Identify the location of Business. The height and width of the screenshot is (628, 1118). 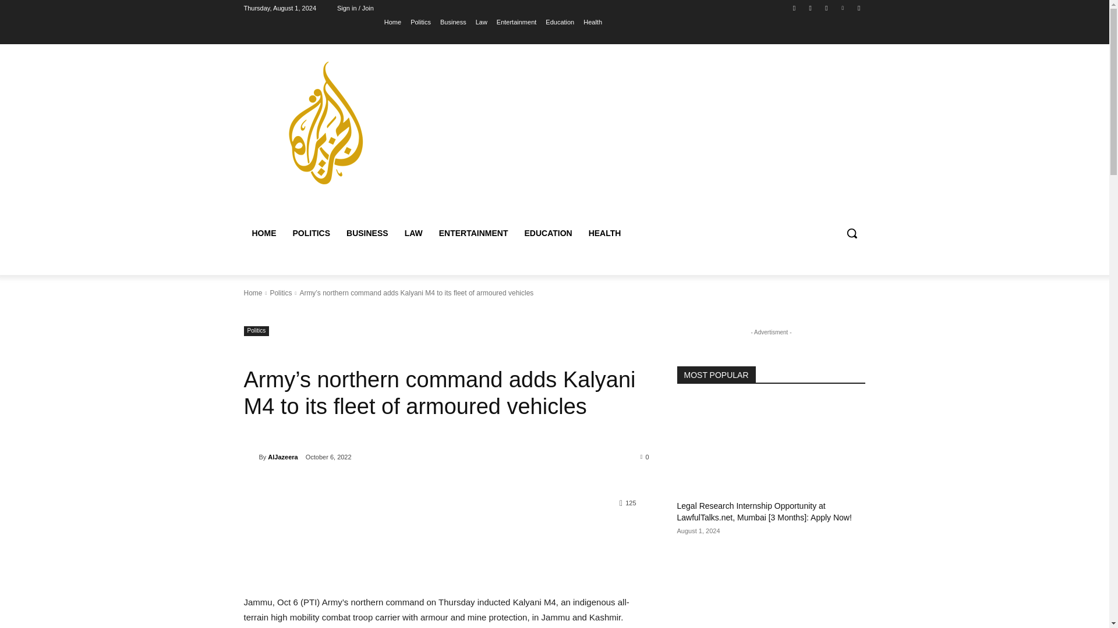
(453, 22).